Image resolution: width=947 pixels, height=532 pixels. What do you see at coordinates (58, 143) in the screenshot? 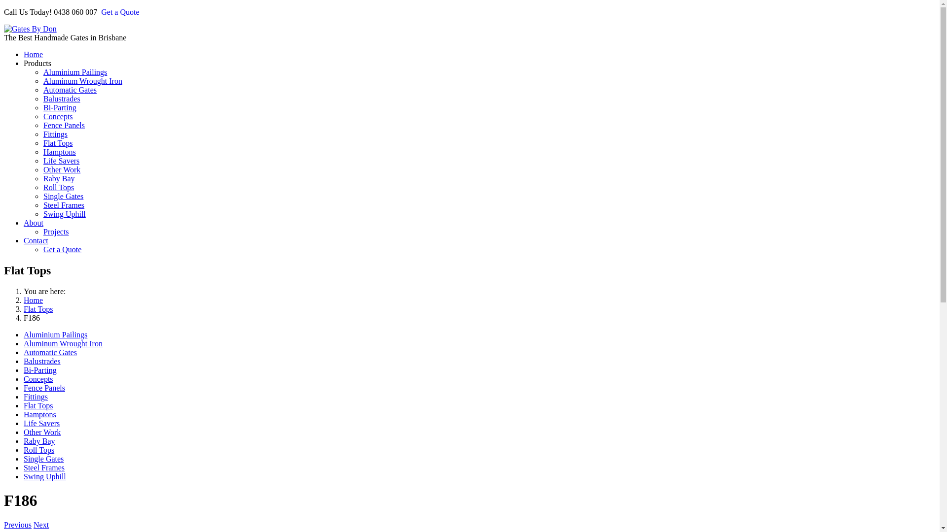
I see `Flat Tops` at bounding box center [58, 143].